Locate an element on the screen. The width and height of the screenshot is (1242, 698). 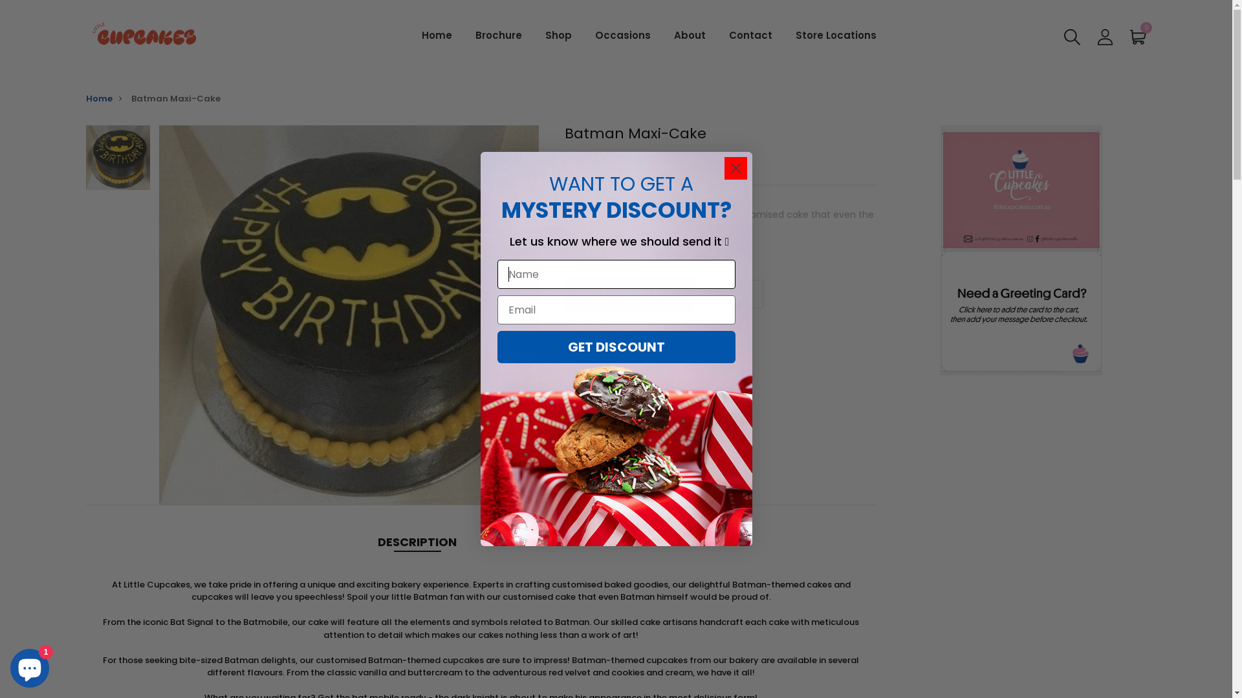
Store Locations is located at coordinates (836, 36).